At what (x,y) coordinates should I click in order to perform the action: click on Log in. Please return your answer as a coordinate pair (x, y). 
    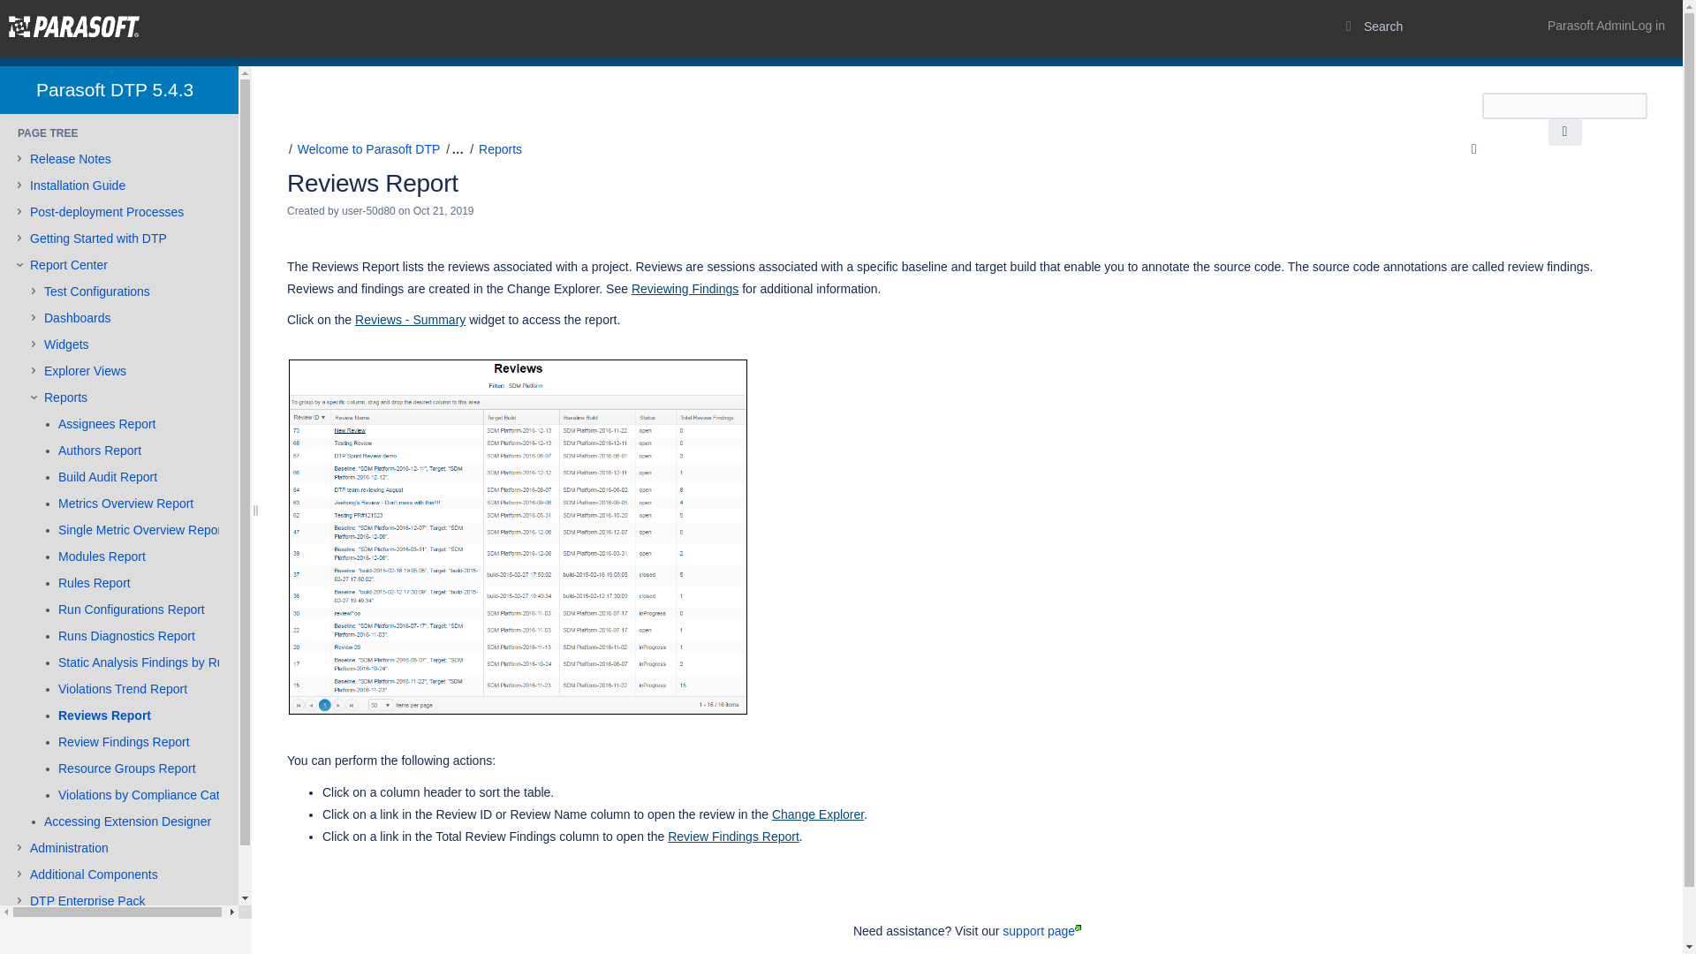
    Looking at the image, I should click on (1606, 26).